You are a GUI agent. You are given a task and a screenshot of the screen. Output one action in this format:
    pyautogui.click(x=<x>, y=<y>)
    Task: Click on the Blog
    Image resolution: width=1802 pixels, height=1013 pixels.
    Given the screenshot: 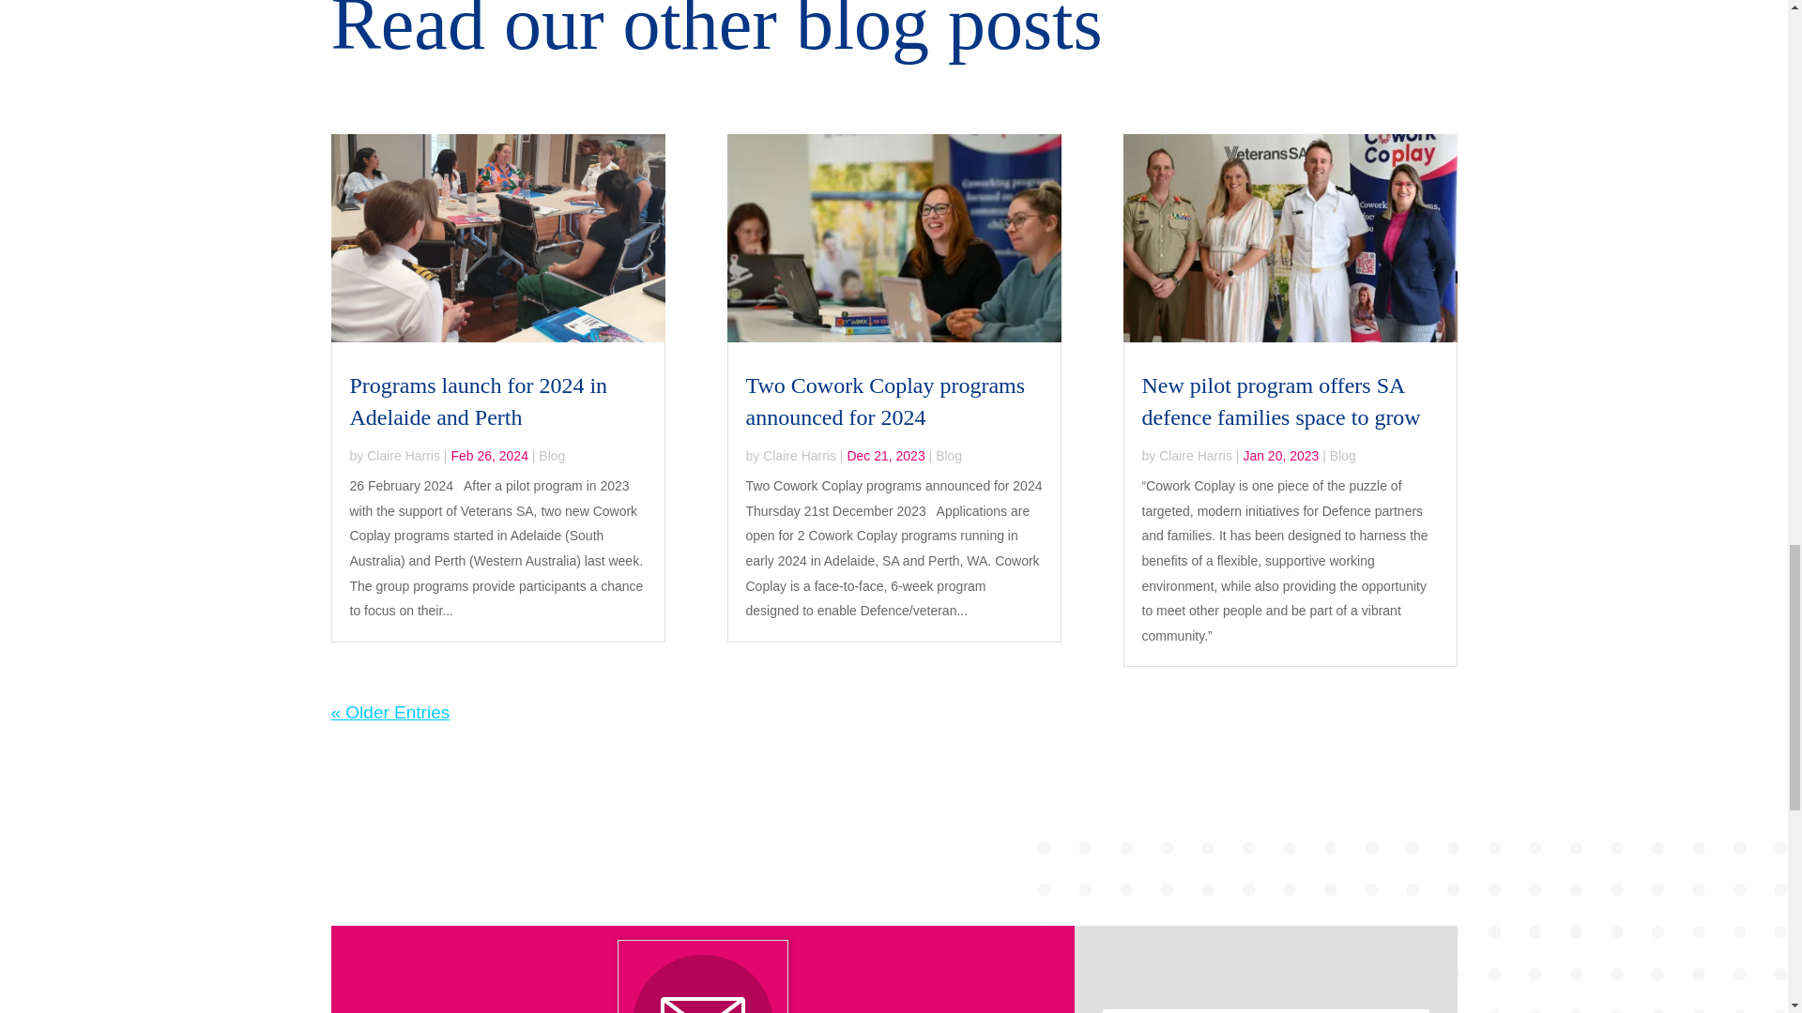 What is the action you would take?
    pyautogui.click(x=552, y=456)
    